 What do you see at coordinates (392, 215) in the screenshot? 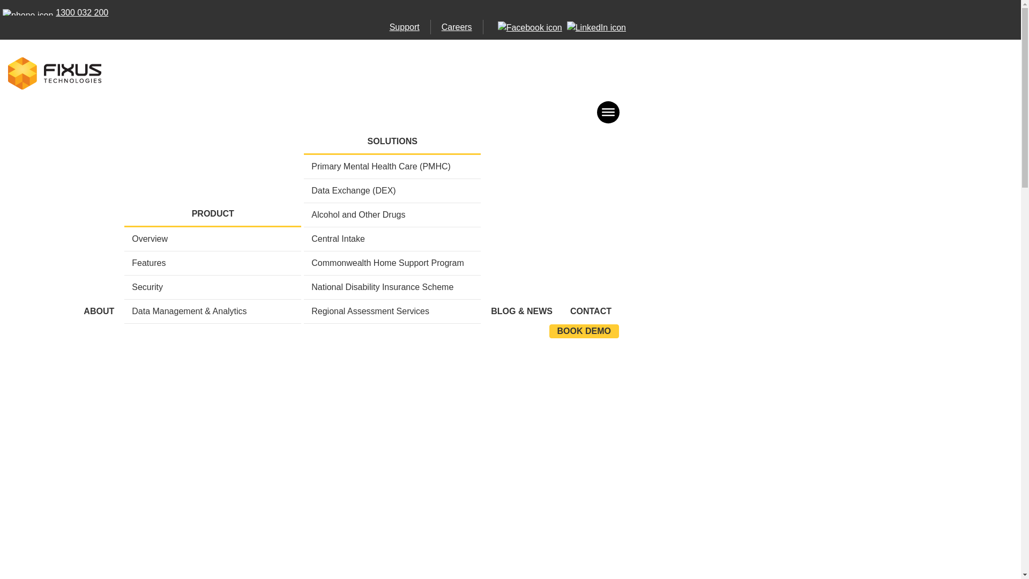
I see `Alcohol and Other Drugs` at bounding box center [392, 215].